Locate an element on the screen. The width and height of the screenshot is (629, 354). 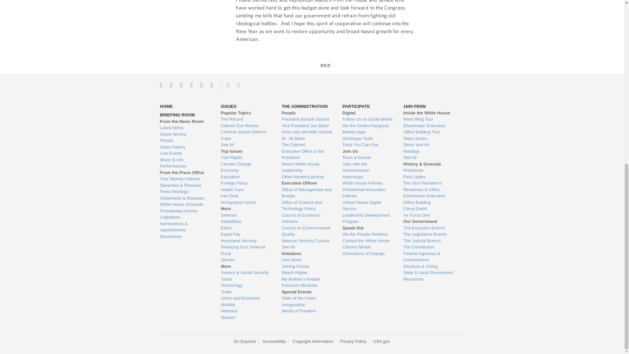
Watch behind-the-scenes videos and more is located at coordinates (185, 147).